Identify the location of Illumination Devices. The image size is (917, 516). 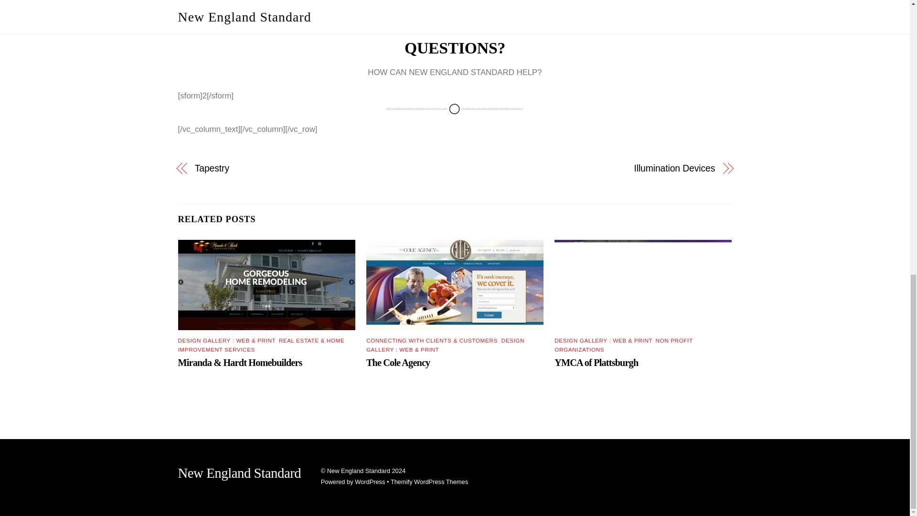
(593, 169).